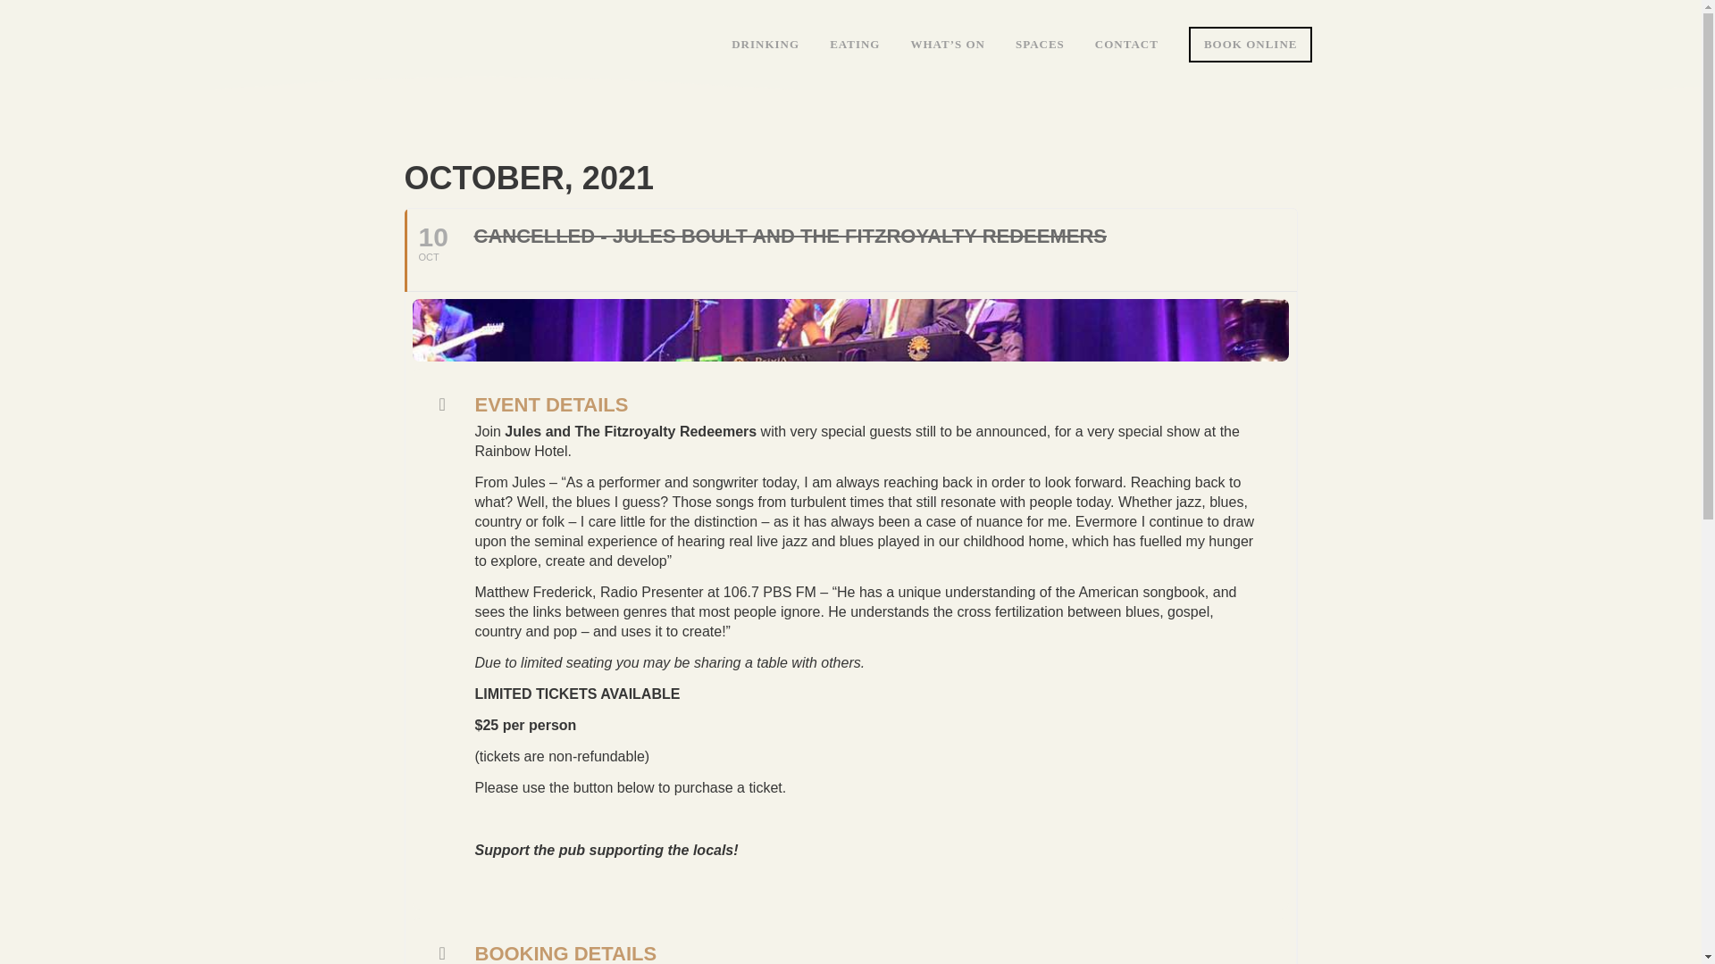 The image size is (1715, 964). I want to click on SPACES, so click(1040, 45).